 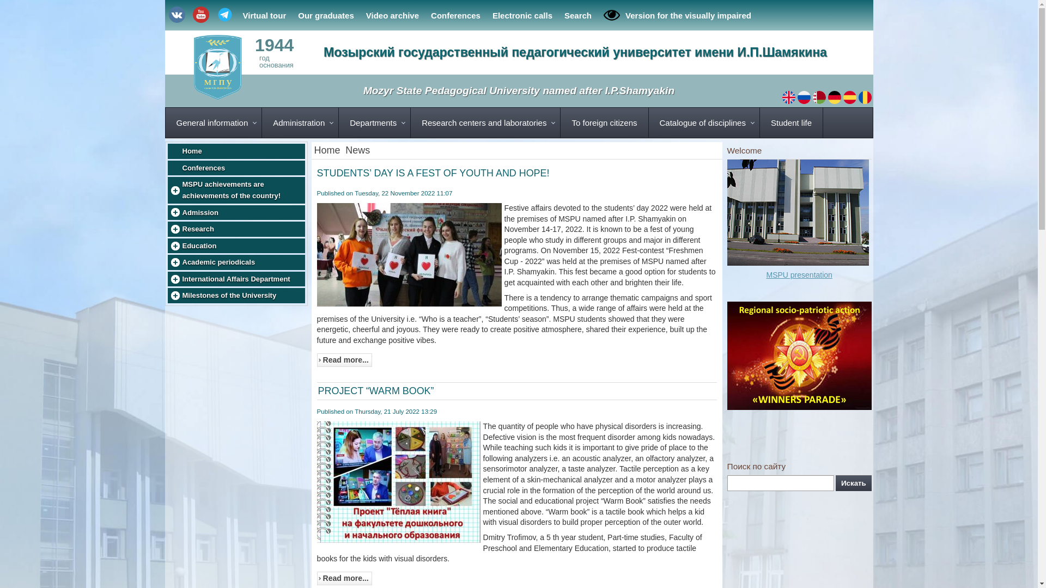 What do you see at coordinates (214, 122) in the screenshot?
I see `General information` at bounding box center [214, 122].